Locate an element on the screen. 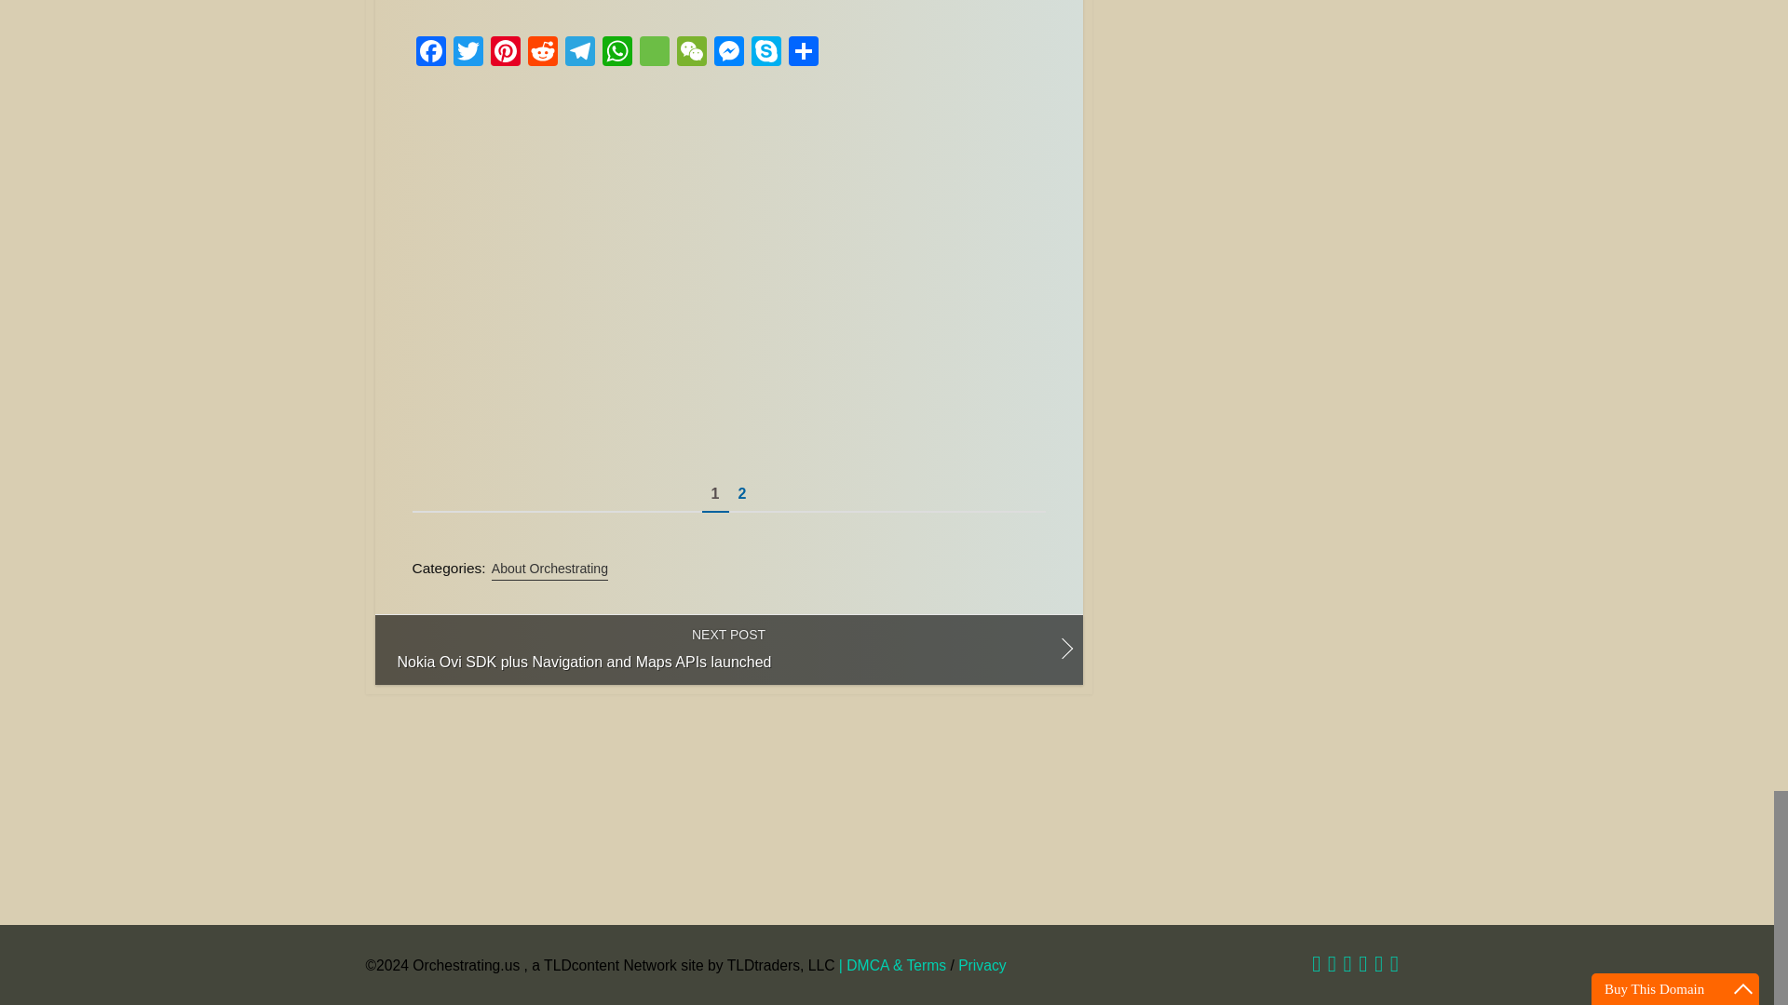 This screenshot has width=1788, height=1005. Message is located at coordinates (653, 52).